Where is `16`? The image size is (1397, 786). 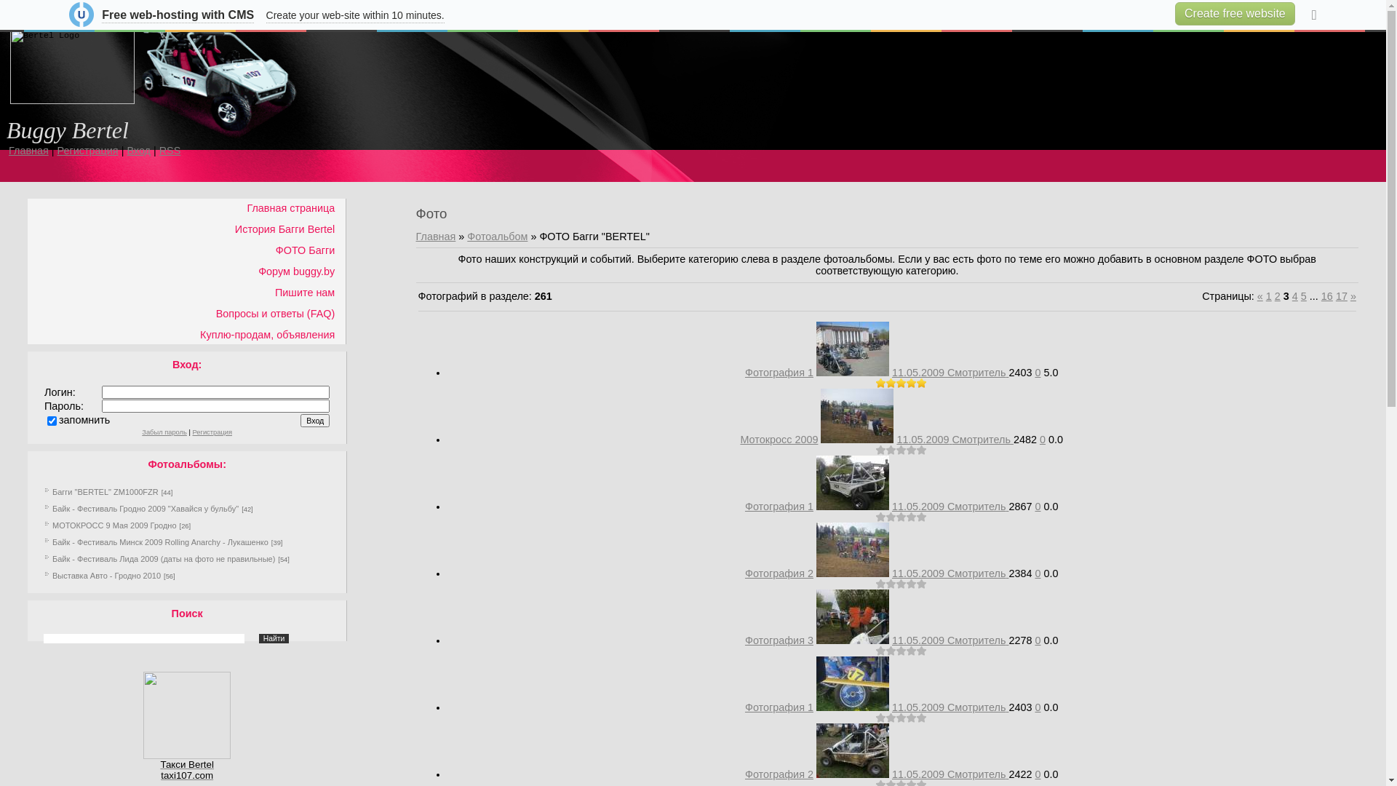 16 is located at coordinates (1327, 296).